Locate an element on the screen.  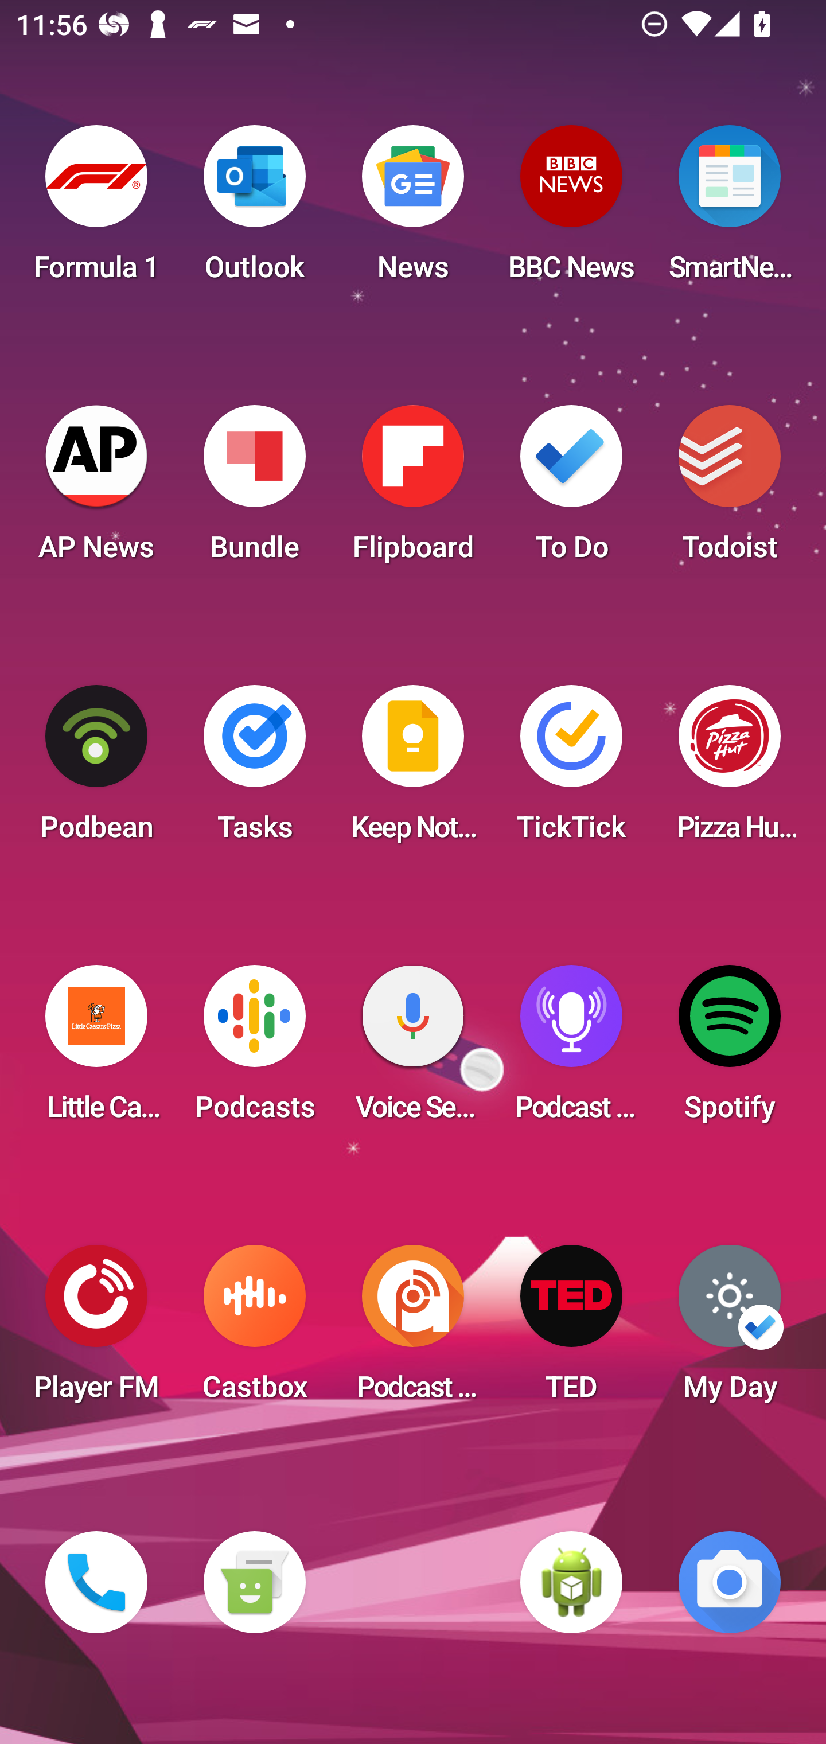
Keep Notes is located at coordinates (413, 770).